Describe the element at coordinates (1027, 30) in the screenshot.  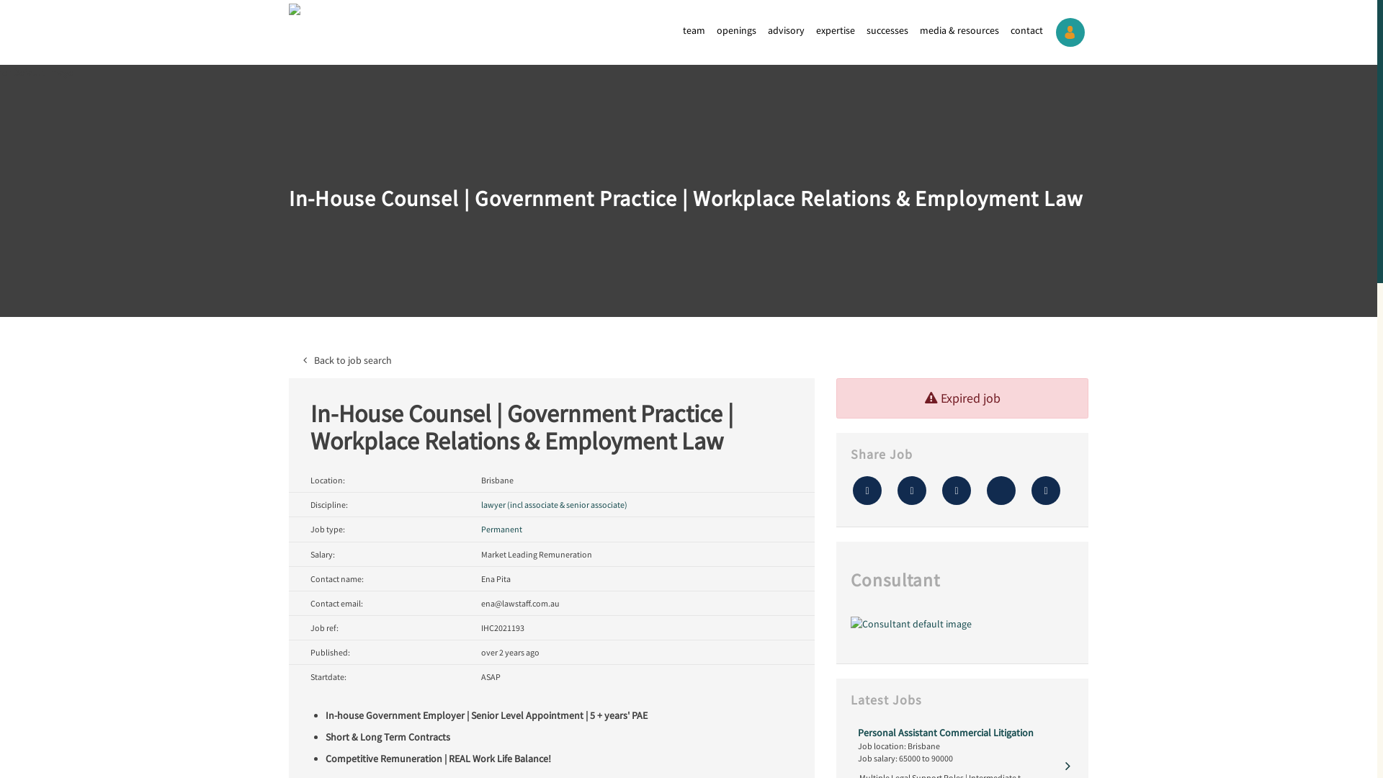
I see `contact` at that location.